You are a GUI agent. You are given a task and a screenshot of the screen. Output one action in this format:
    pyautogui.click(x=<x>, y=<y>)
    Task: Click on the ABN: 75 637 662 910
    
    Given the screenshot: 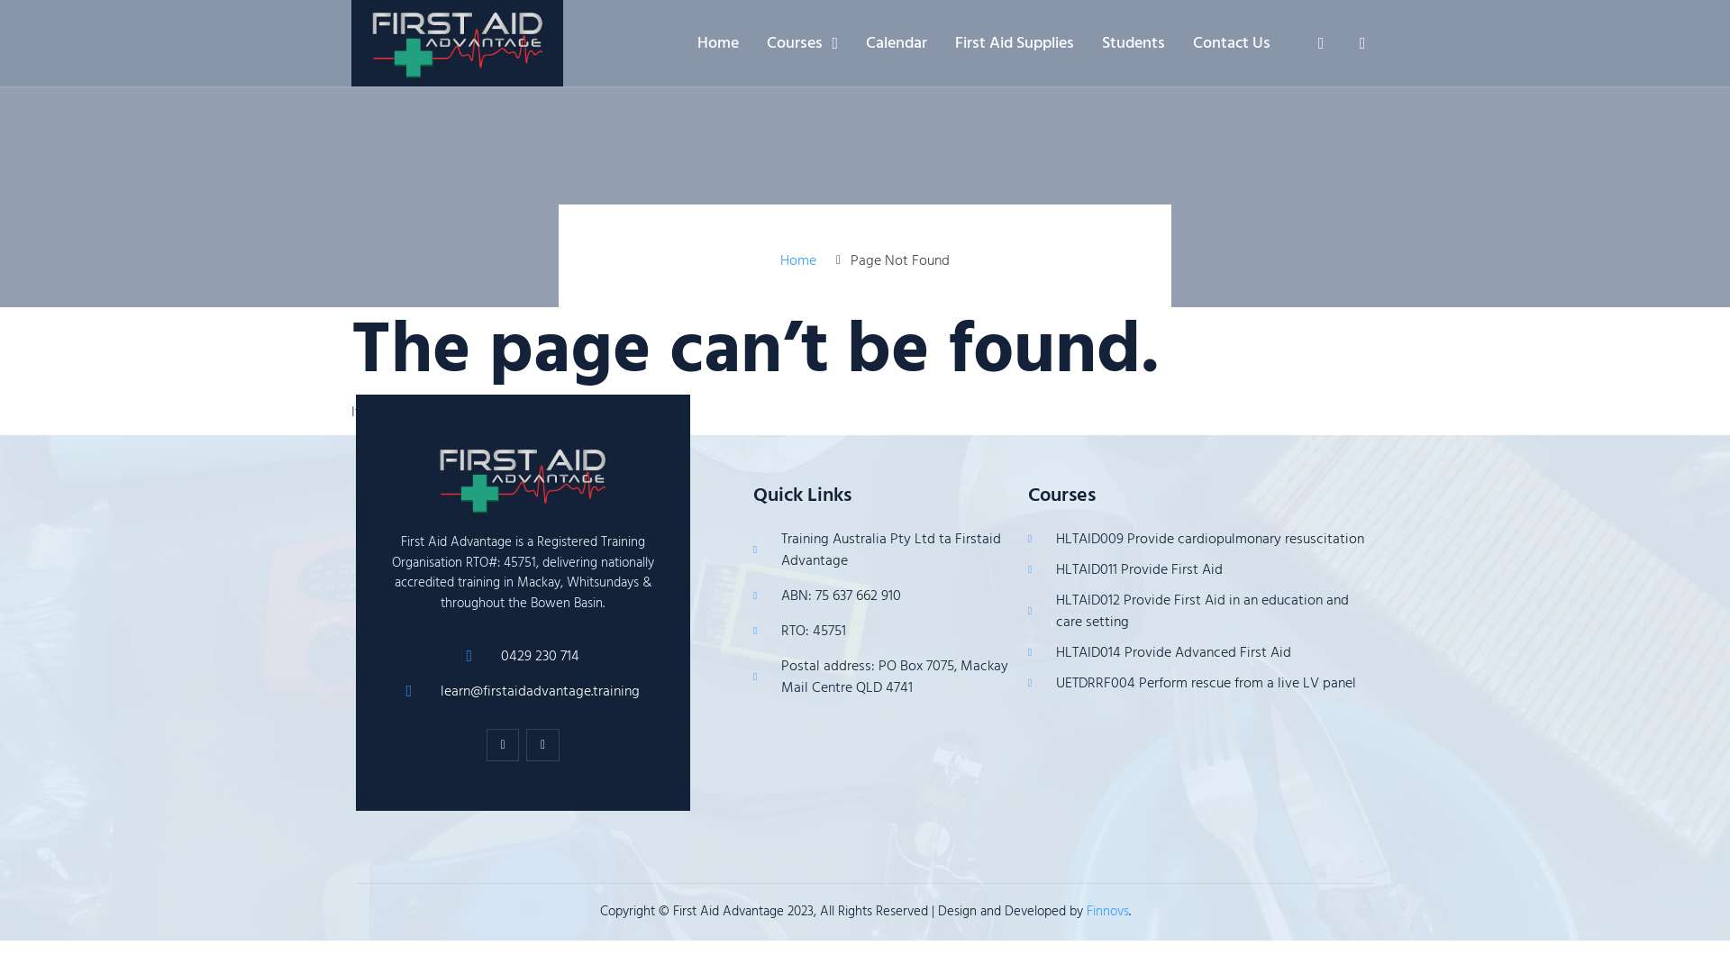 What is the action you would take?
    pyautogui.click(x=881, y=596)
    